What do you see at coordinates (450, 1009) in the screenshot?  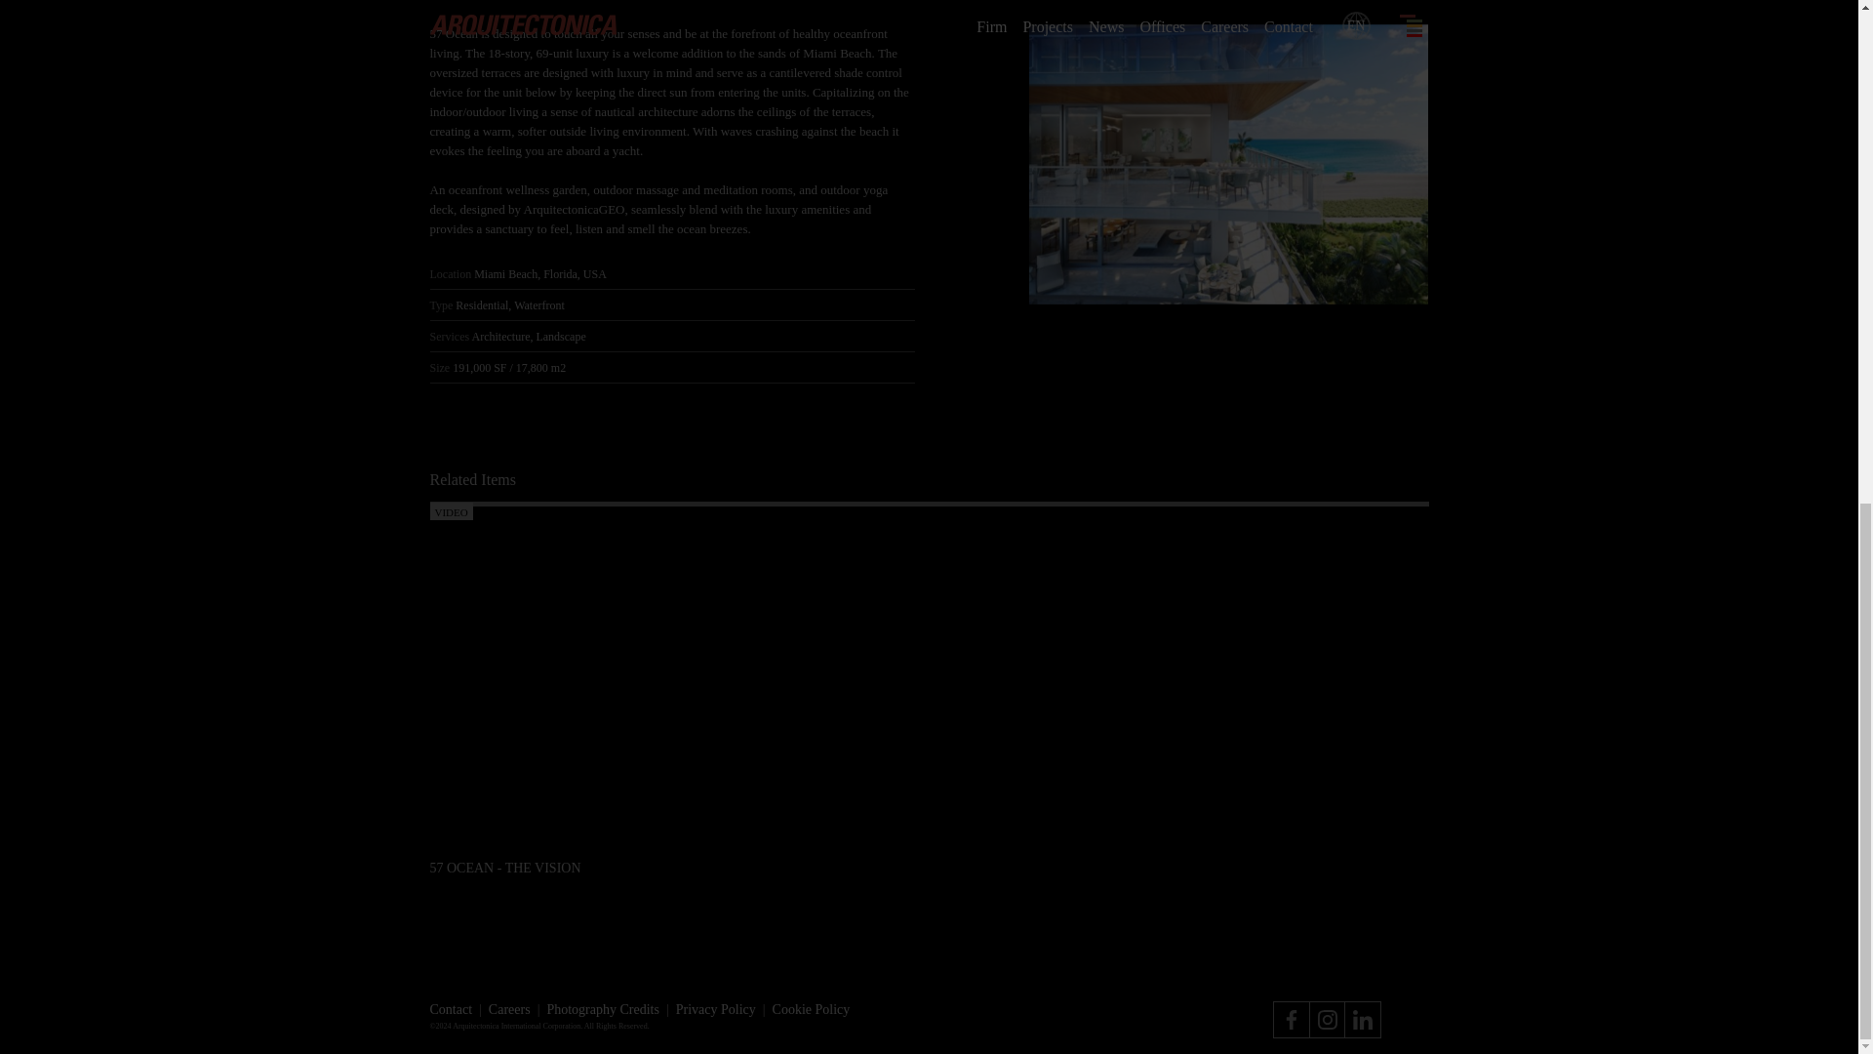 I see `Contact` at bounding box center [450, 1009].